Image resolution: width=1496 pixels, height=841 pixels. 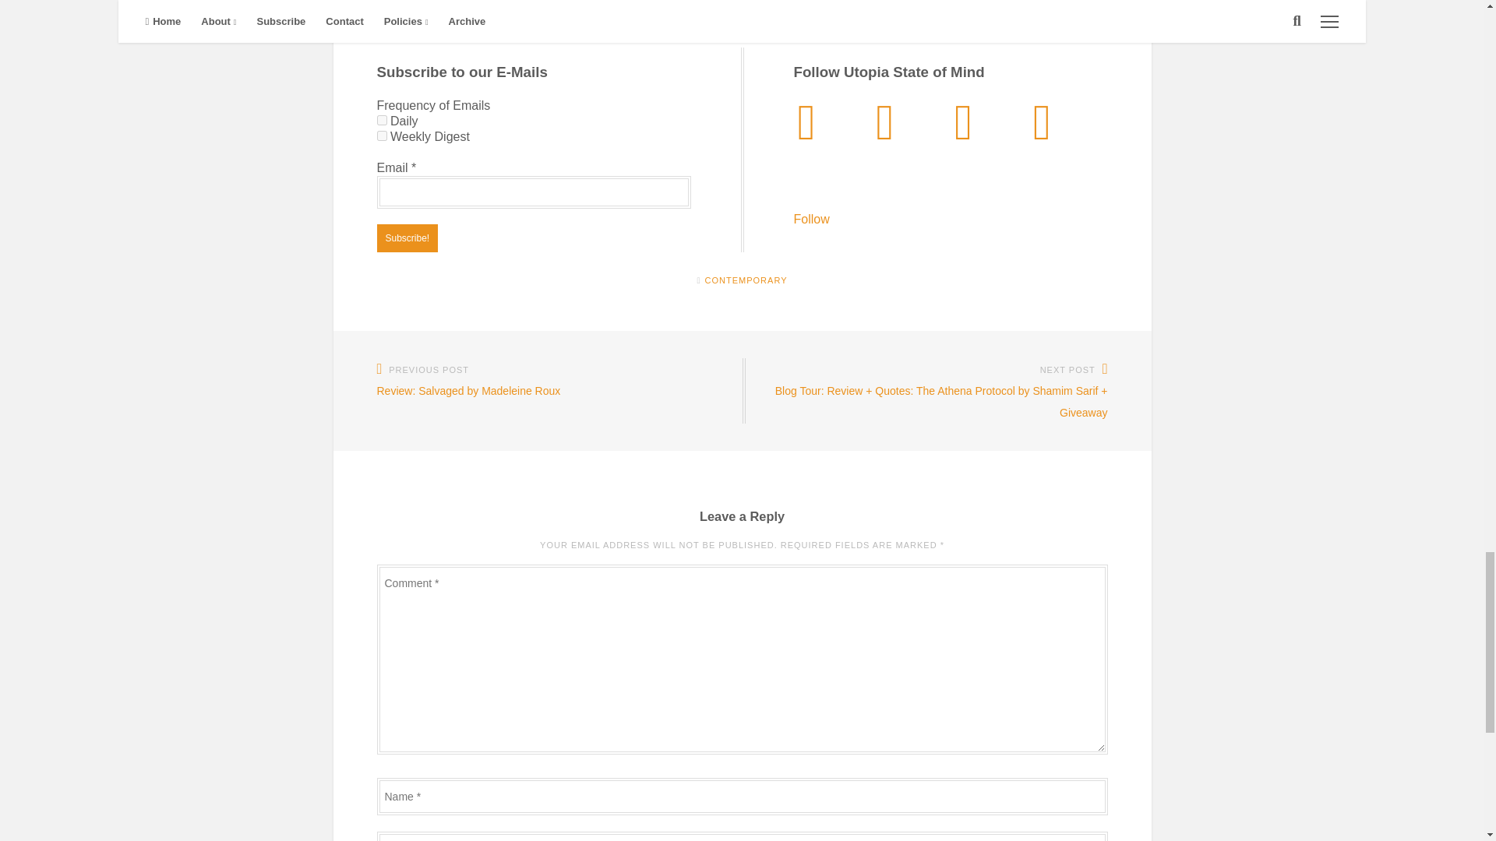 I want to click on Follow, so click(x=810, y=220).